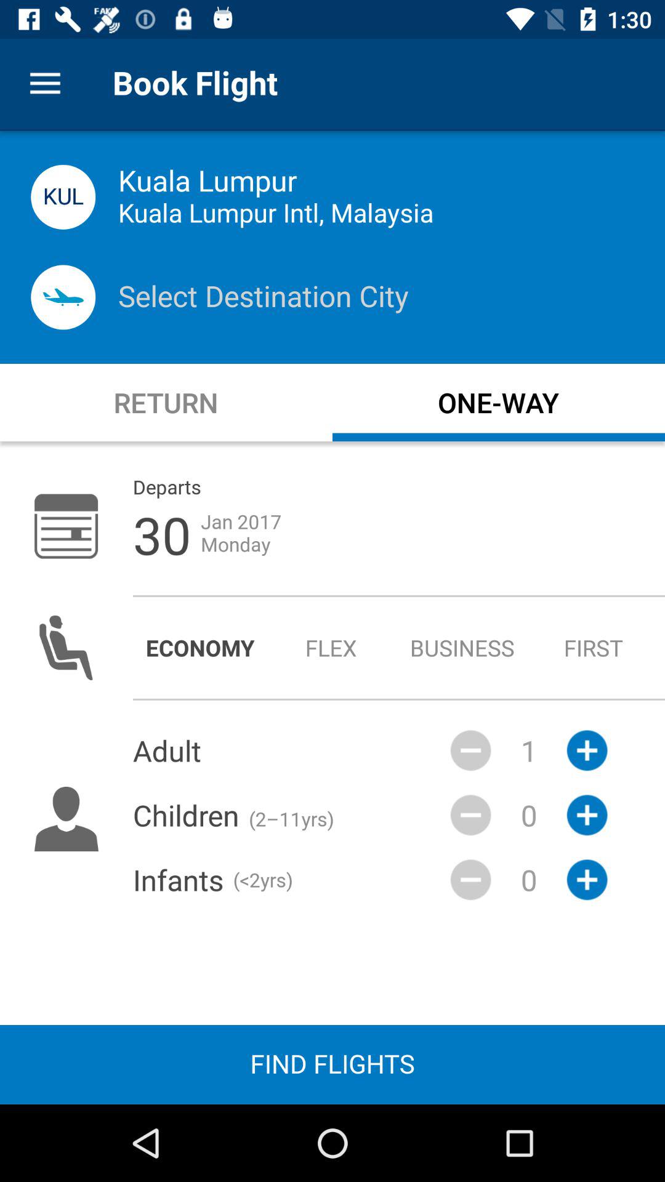 This screenshot has width=665, height=1182. Describe the element at coordinates (462, 648) in the screenshot. I see `launch radio button to the left of the first radio button` at that location.